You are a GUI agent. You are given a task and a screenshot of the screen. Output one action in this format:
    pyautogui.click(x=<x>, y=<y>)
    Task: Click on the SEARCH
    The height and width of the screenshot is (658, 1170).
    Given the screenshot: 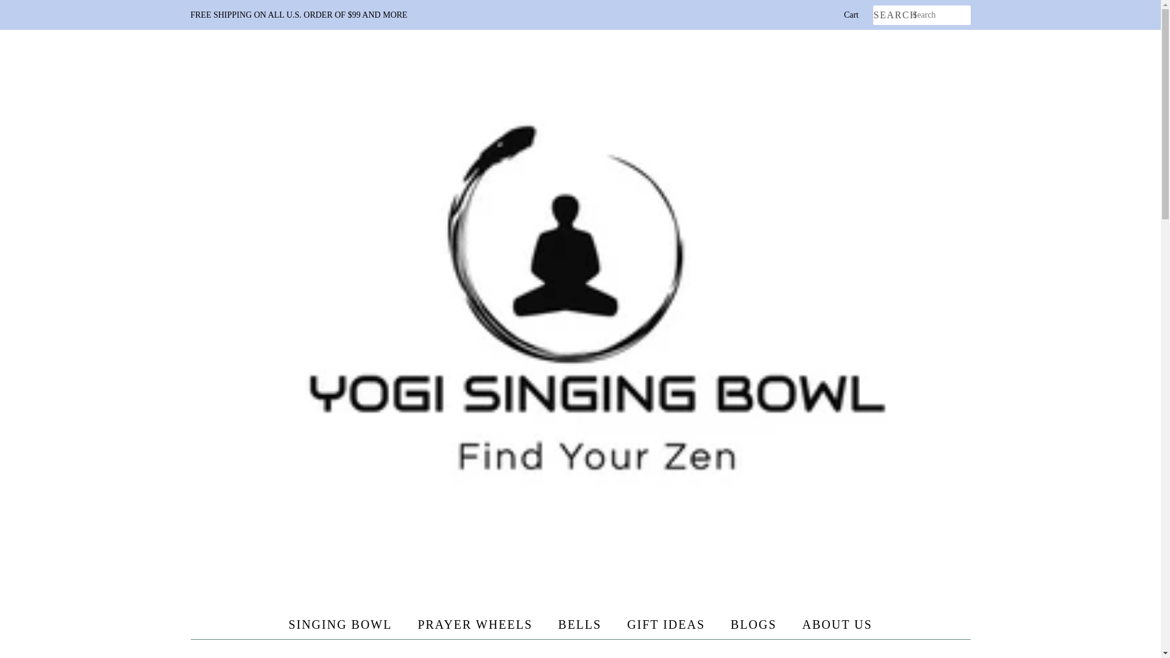 What is the action you would take?
    pyautogui.click(x=892, y=15)
    